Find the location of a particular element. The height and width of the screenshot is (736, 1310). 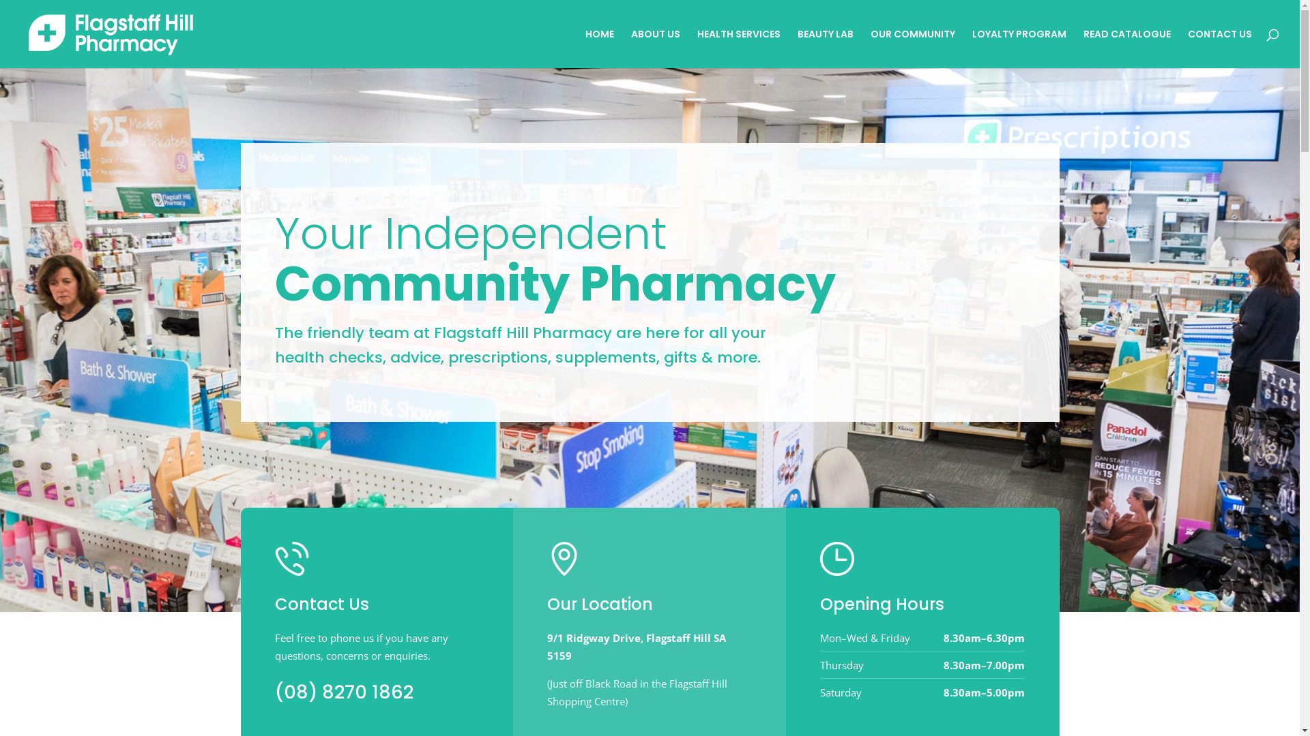

HEALTH SERVICES is located at coordinates (739, 49).